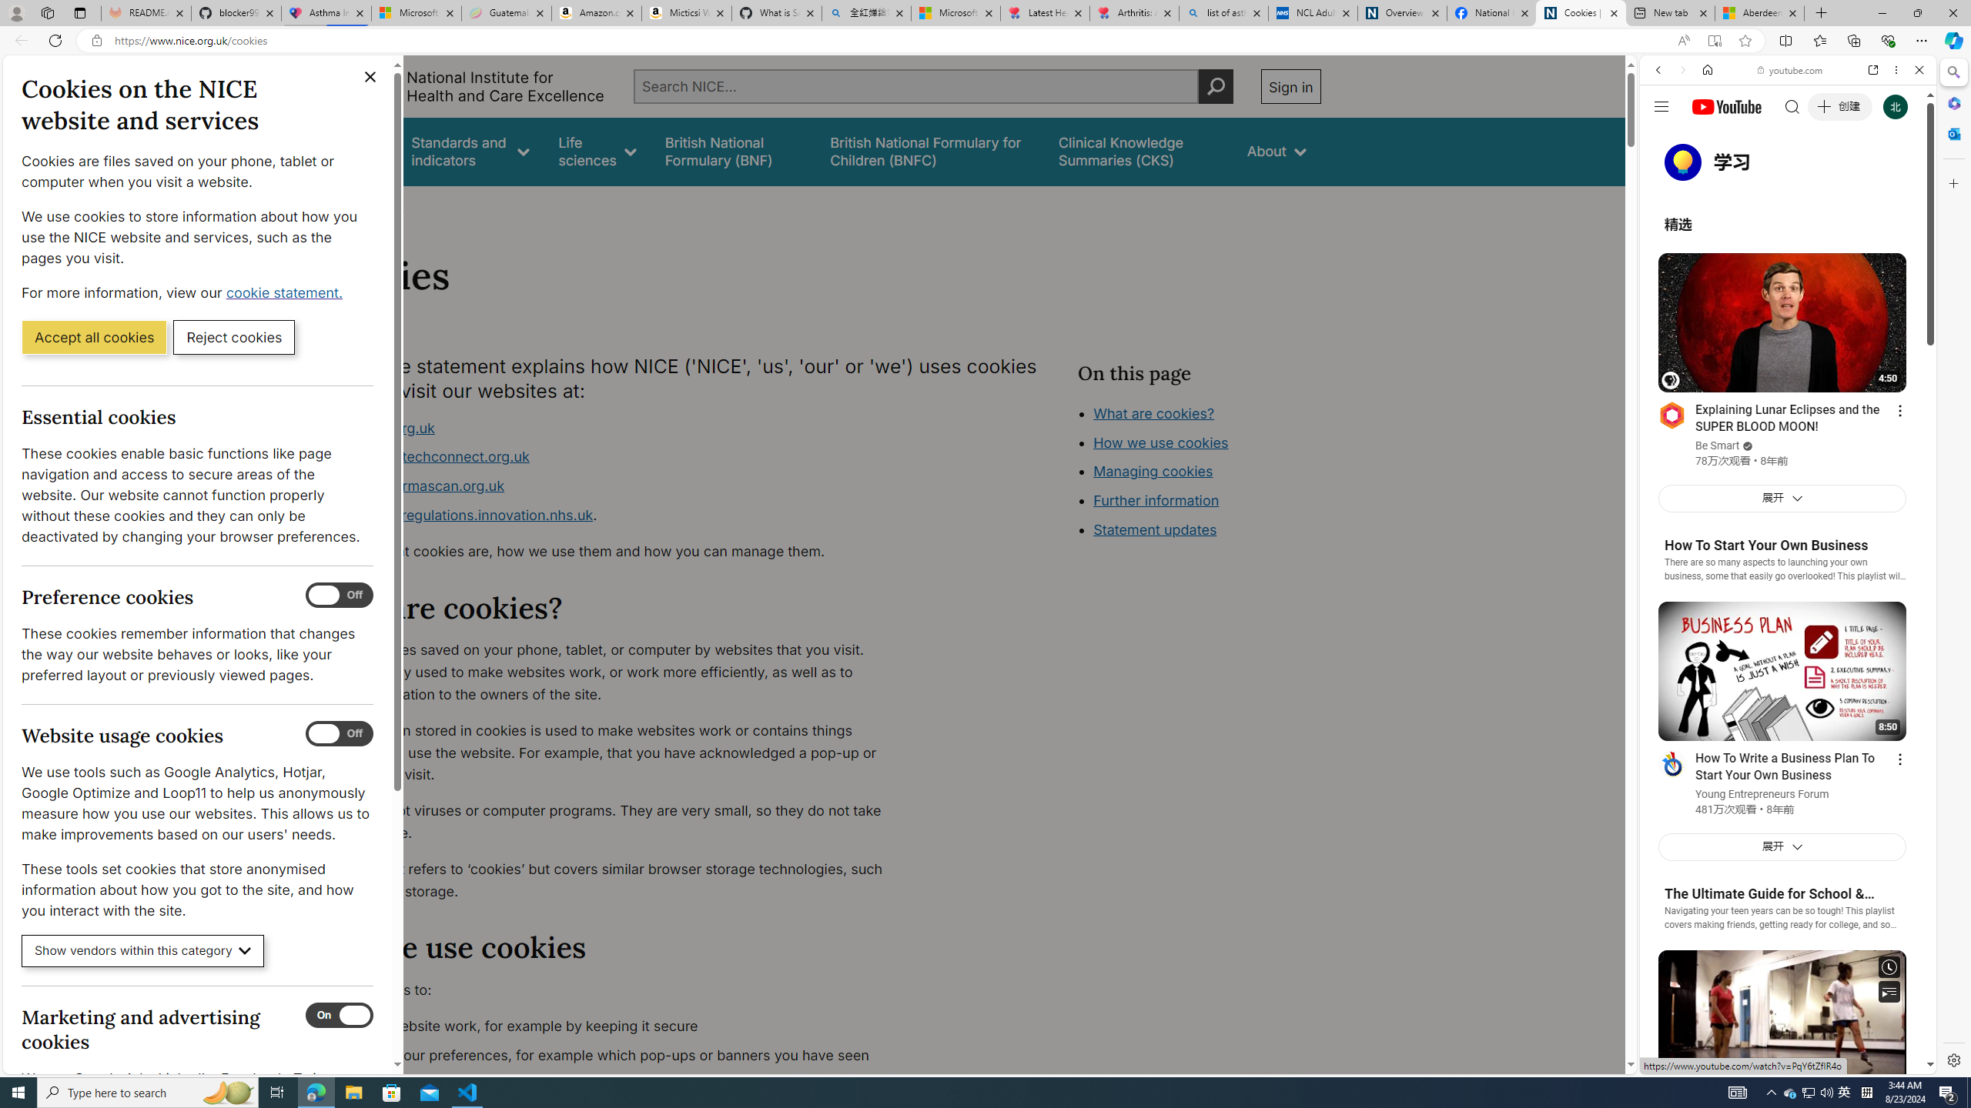 This screenshot has height=1108, width=1971. Describe the element at coordinates (1782, 1022) in the screenshot. I see `you` at that location.